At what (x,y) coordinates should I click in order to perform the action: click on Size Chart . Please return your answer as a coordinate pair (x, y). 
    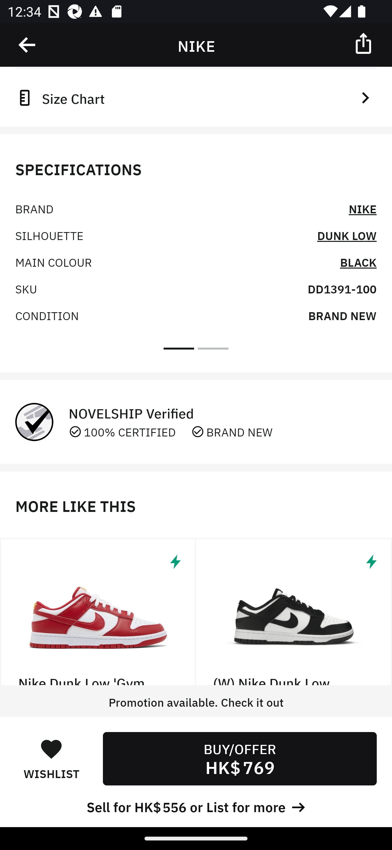
    Looking at the image, I should click on (196, 98).